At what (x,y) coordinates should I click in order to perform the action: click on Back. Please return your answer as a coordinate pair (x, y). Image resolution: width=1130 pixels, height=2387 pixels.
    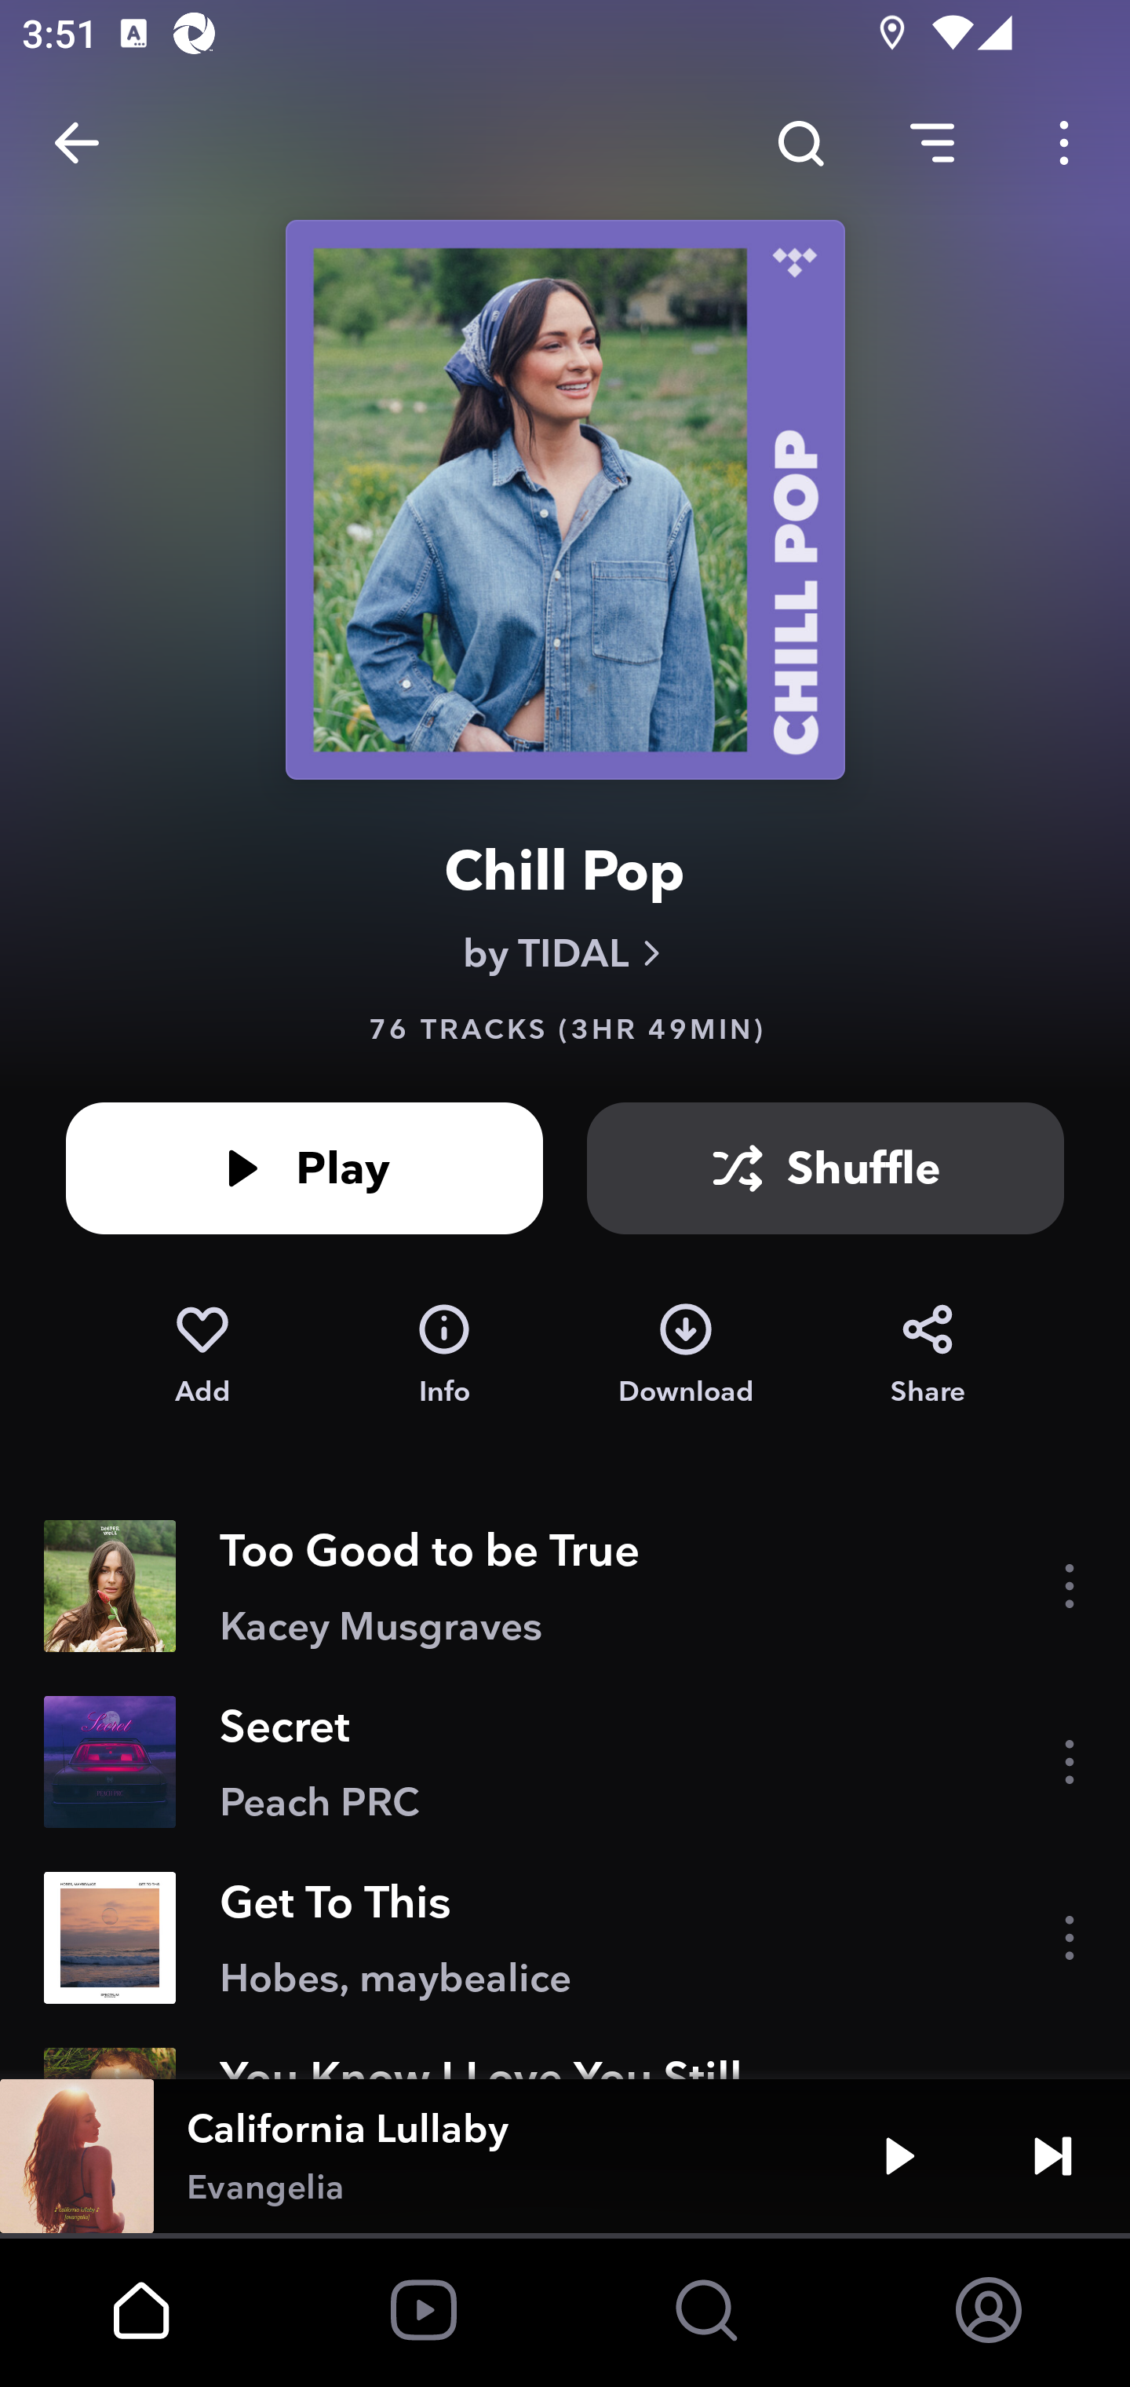
    Looking at the image, I should click on (77, 143).